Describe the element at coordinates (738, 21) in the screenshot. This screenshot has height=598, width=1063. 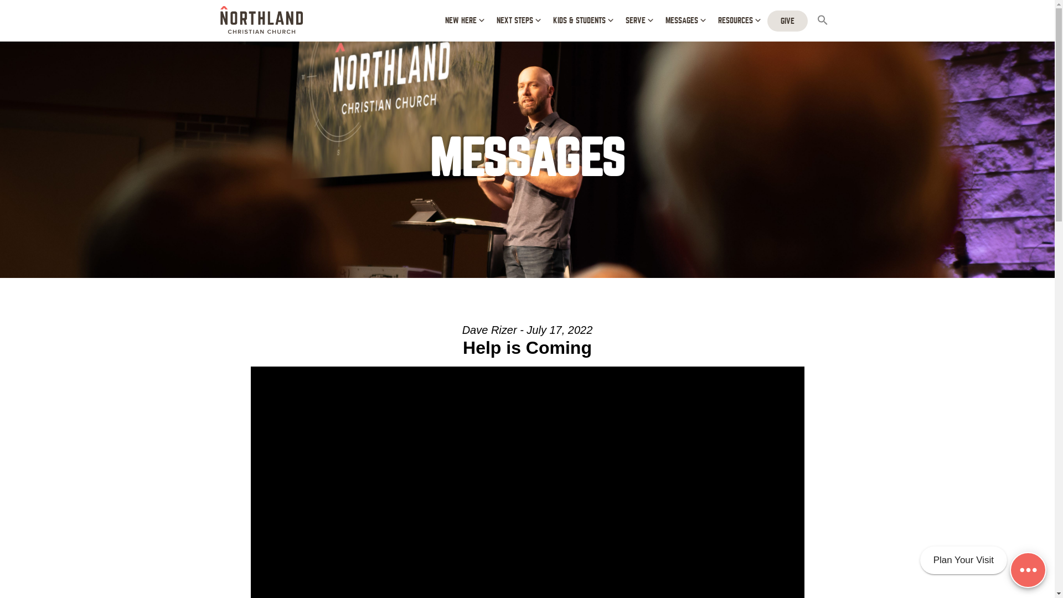
I see `RESOURCES` at that location.